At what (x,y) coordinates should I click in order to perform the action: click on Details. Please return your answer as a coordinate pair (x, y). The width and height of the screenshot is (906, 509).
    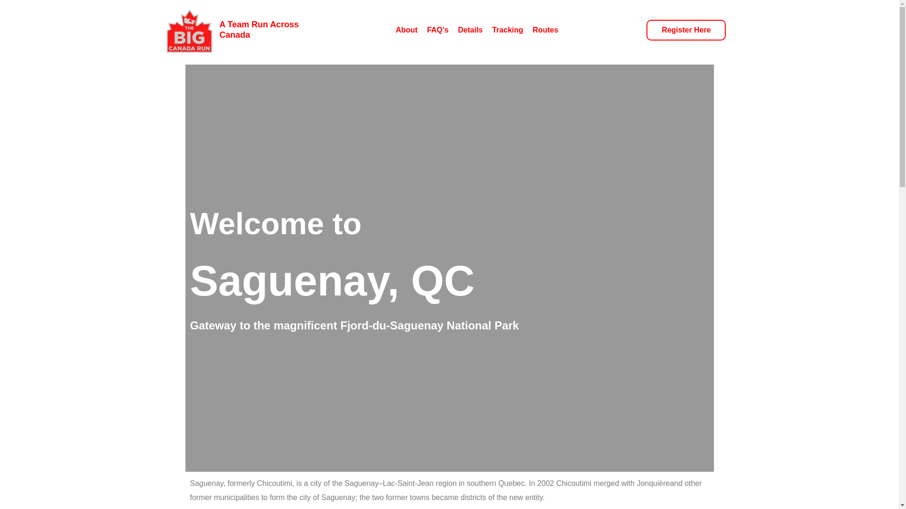
    Looking at the image, I should click on (470, 30).